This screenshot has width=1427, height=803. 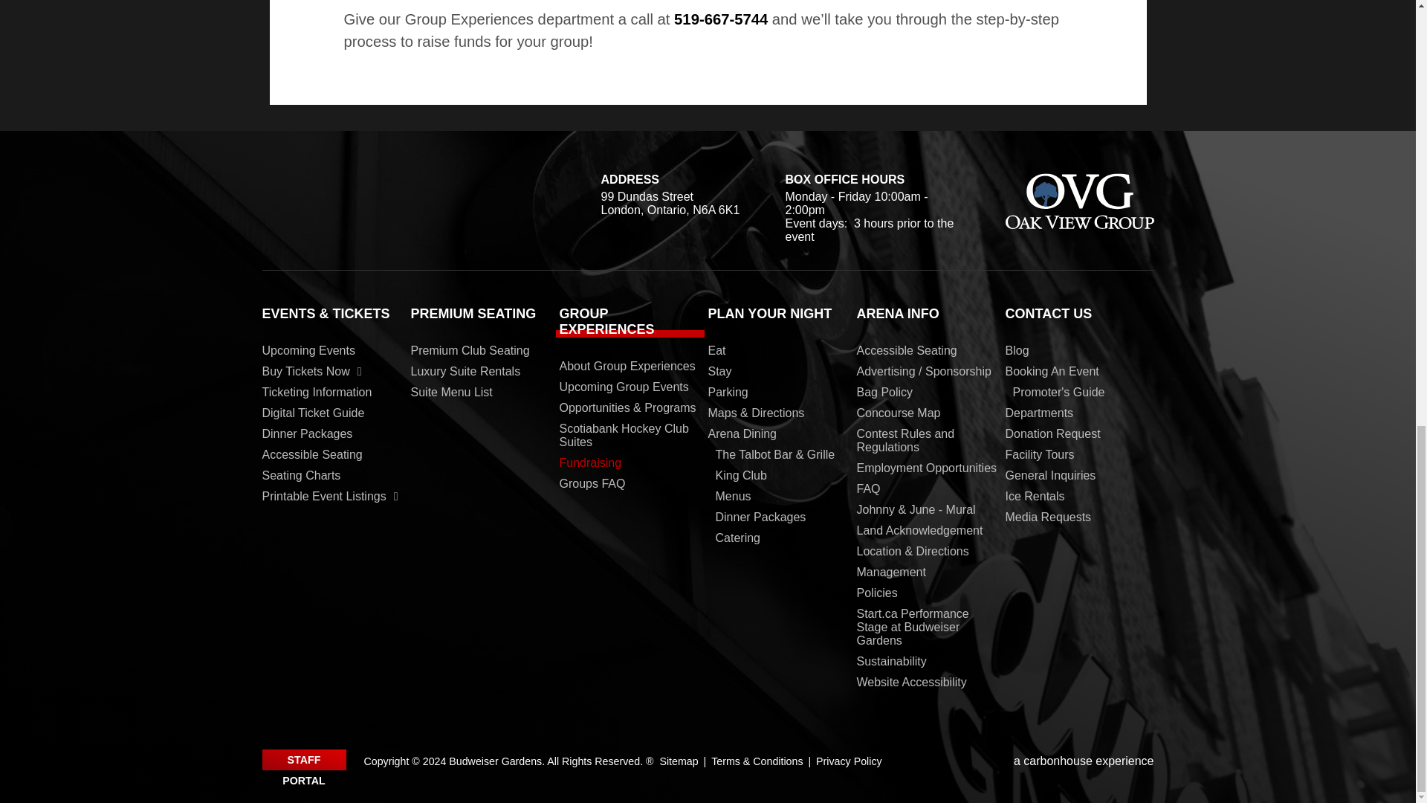 I want to click on a carbonhouse experience, so click(x=1084, y=761).